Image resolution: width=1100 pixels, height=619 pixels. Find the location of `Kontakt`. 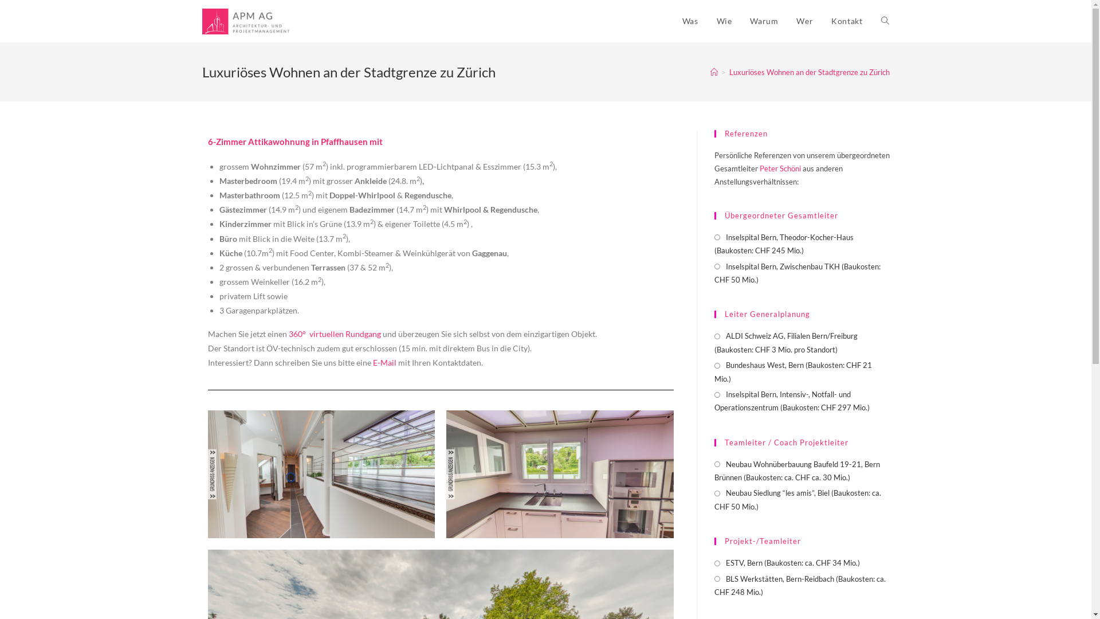

Kontakt is located at coordinates (847, 21).